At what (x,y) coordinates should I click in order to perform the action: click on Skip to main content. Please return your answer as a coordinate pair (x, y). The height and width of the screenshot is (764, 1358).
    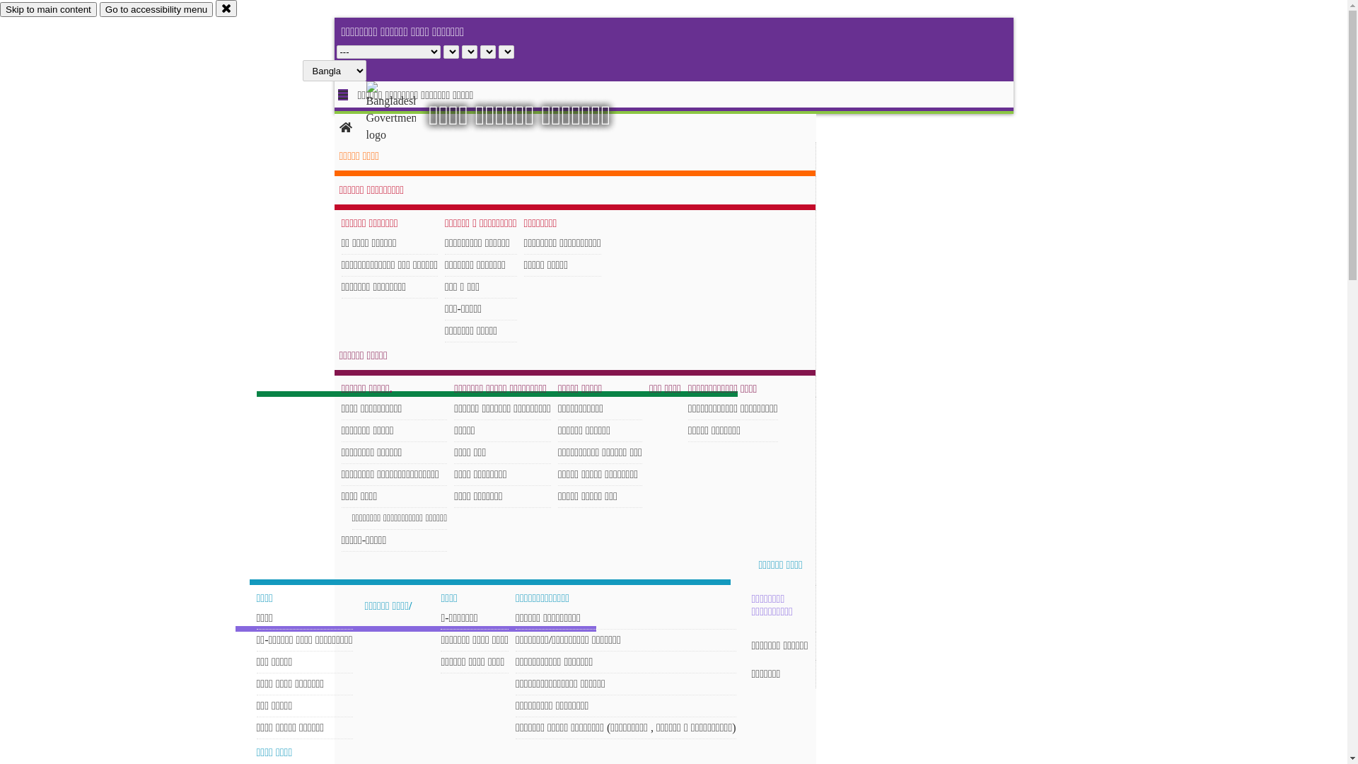
    Looking at the image, I should click on (48, 10).